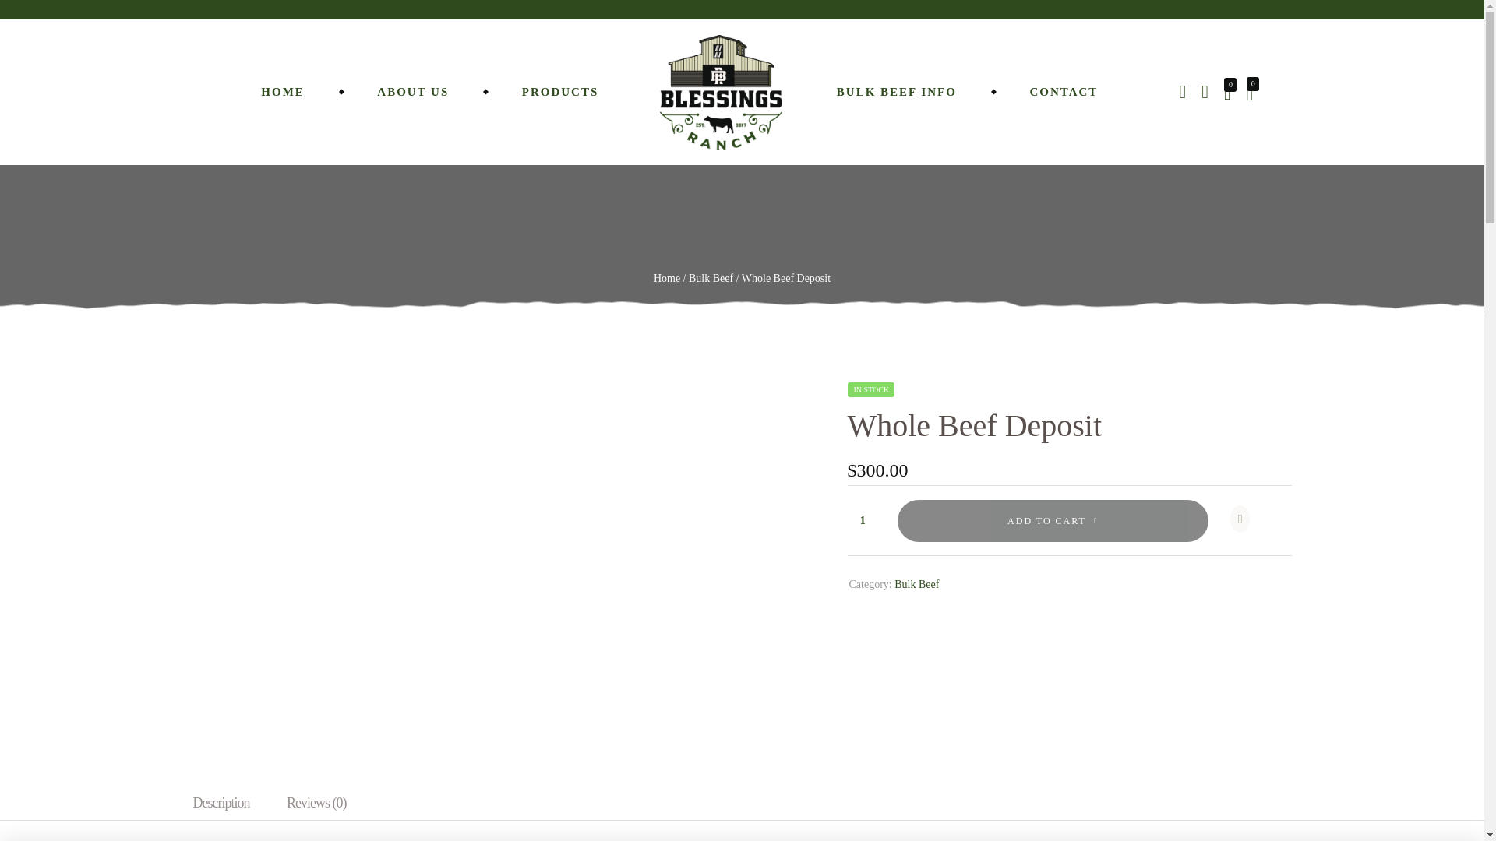 This screenshot has height=841, width=1496. What do you see at coordinates (667, 278) in the screenshot?
I see `Home` at bounding box center [667, 278].